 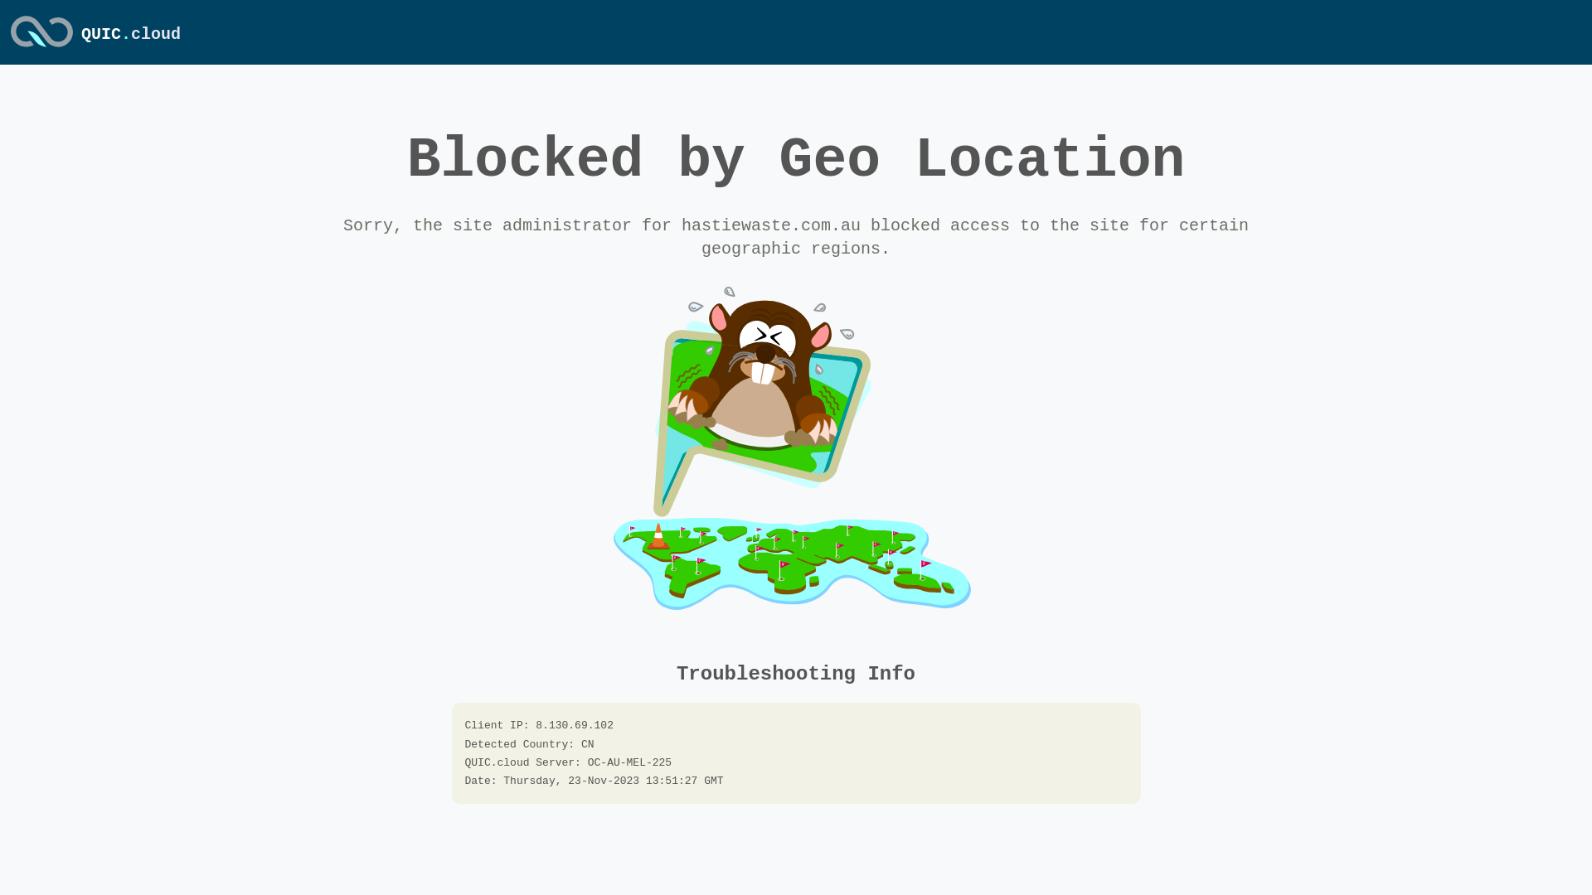 What do you see at coordinates (41, 49) in the screenshot?
I see `QUIC.cloud` at bounding box center [41, 49].